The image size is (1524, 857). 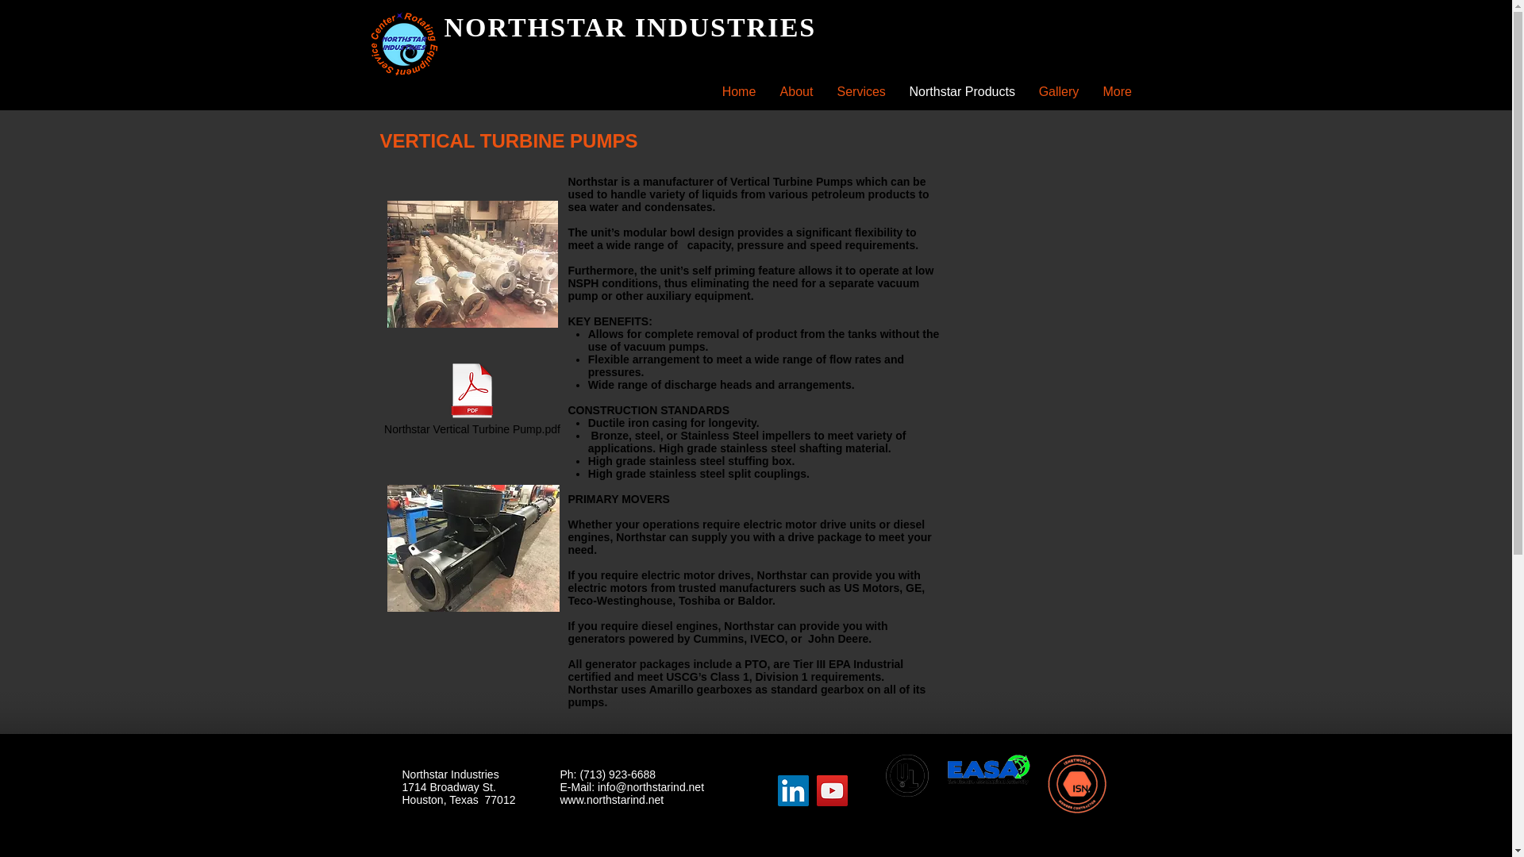 What do you see at coordinates (471, 400) in the screenshot?
I see `Northstar Vertical Turbine Pump.pdf` at bounding box center [471, 400].